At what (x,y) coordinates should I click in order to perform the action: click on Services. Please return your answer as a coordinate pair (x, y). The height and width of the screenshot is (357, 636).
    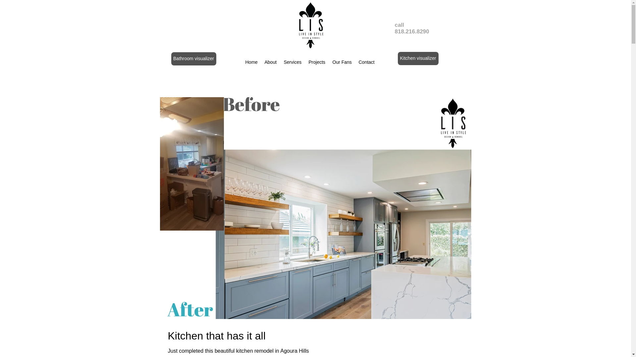
    Looking at the image, I should click on (293, 62).